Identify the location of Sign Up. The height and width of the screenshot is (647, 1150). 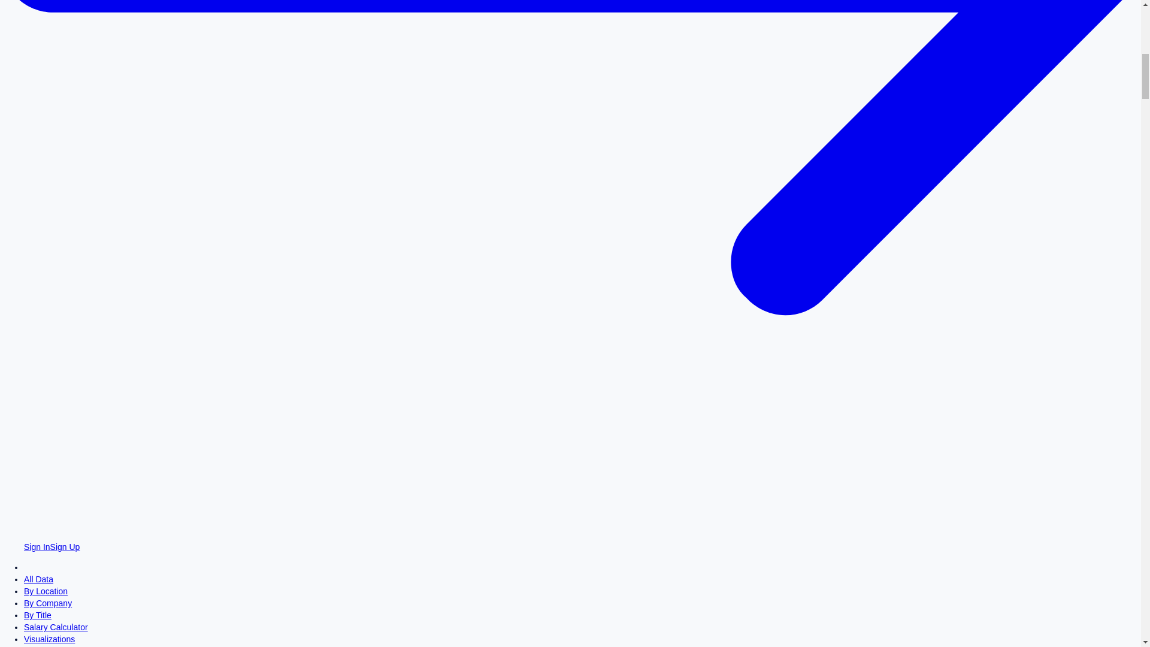
(65, 547).